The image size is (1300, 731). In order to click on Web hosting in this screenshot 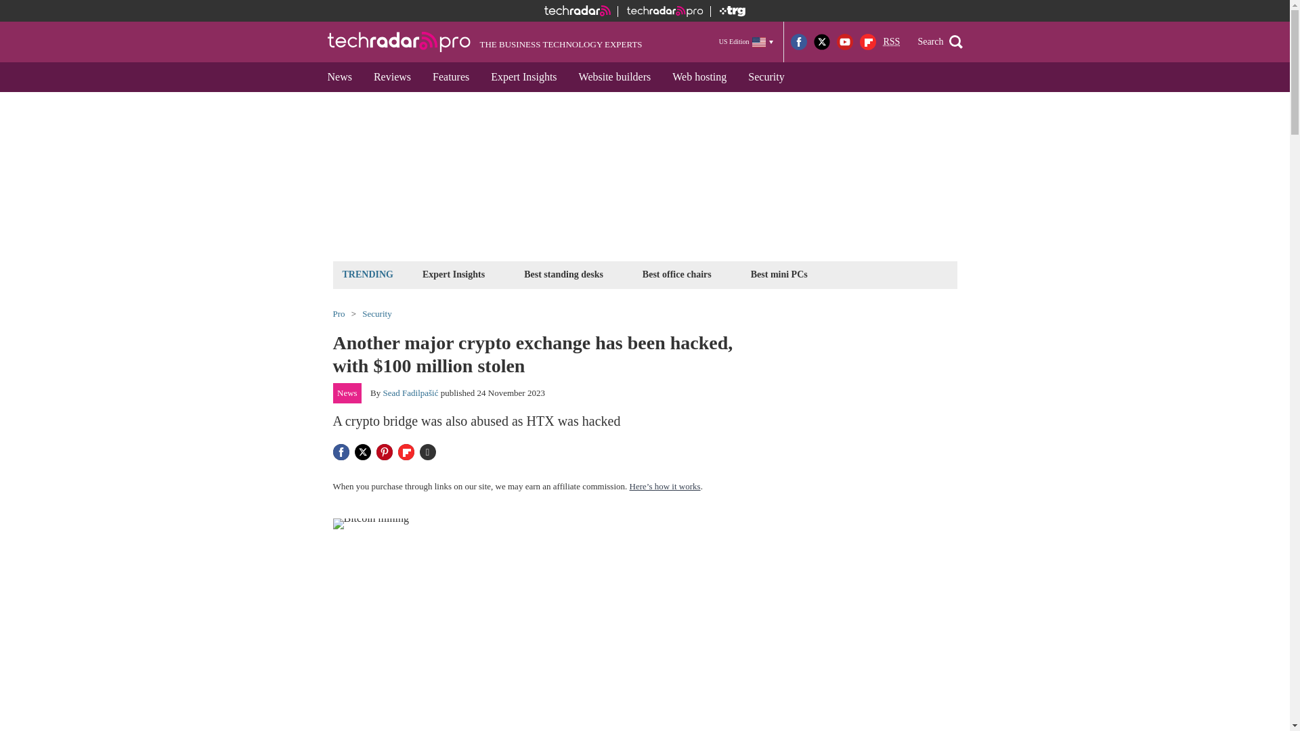, I will do `click(699, 77)`.